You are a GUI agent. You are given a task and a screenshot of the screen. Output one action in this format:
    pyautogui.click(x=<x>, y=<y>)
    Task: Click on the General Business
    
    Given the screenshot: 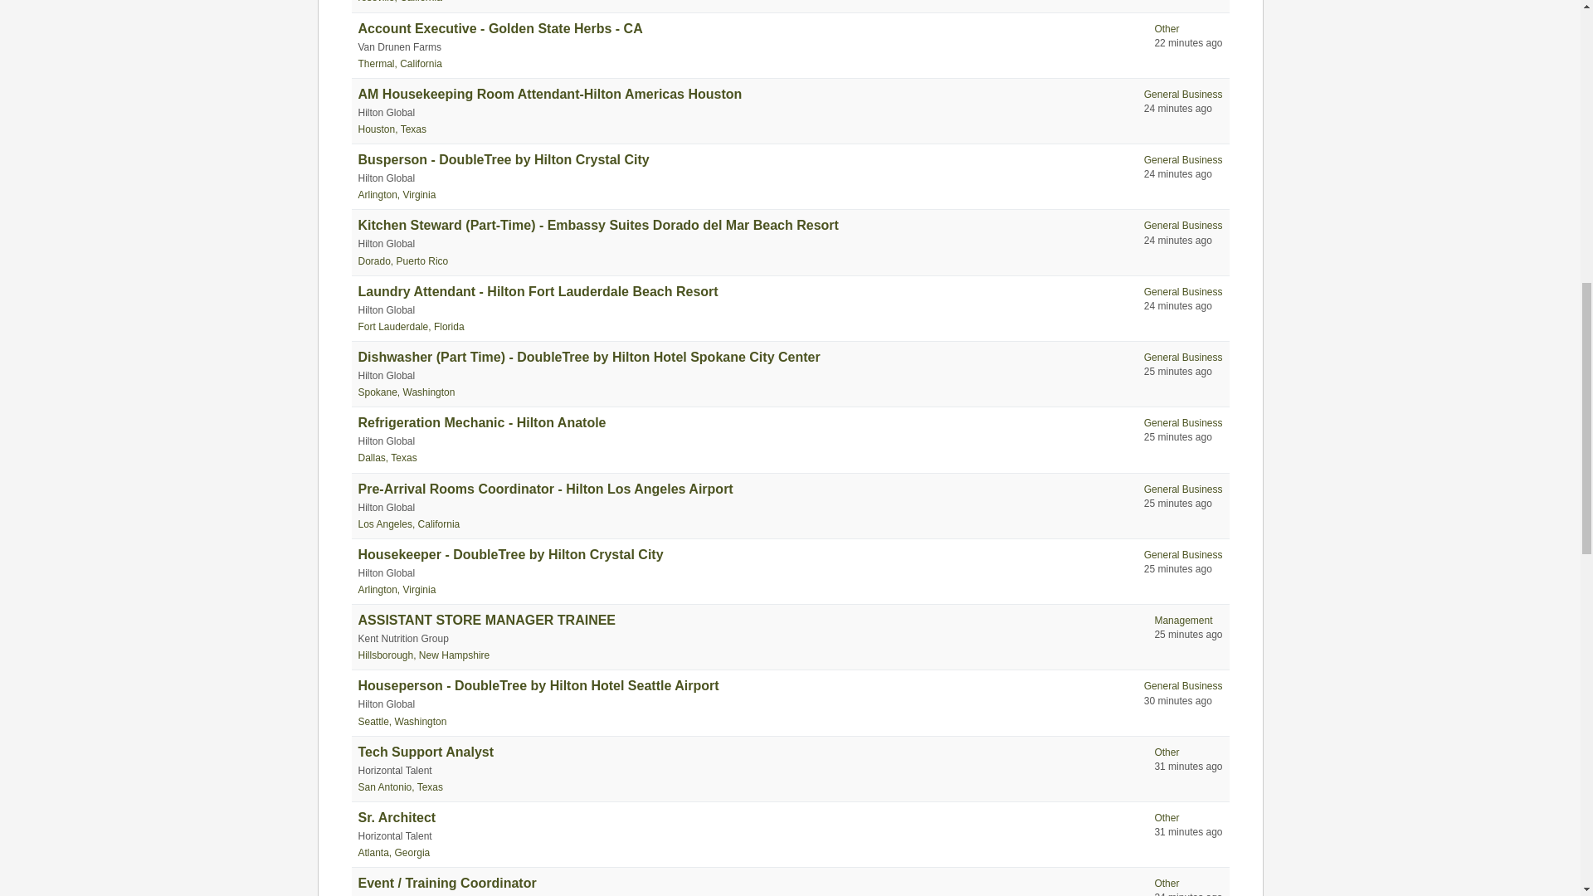 What is the action you would take?
    pyautogui.click(x=1183, y=94)
    